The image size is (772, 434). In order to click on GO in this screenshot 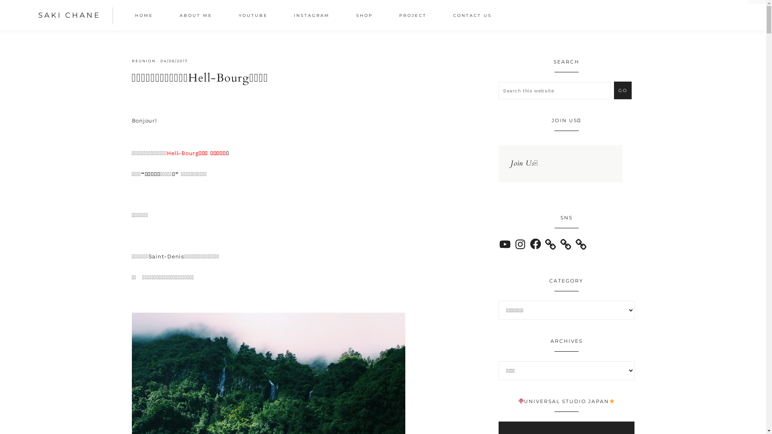, I will do `click(623, 90)`.